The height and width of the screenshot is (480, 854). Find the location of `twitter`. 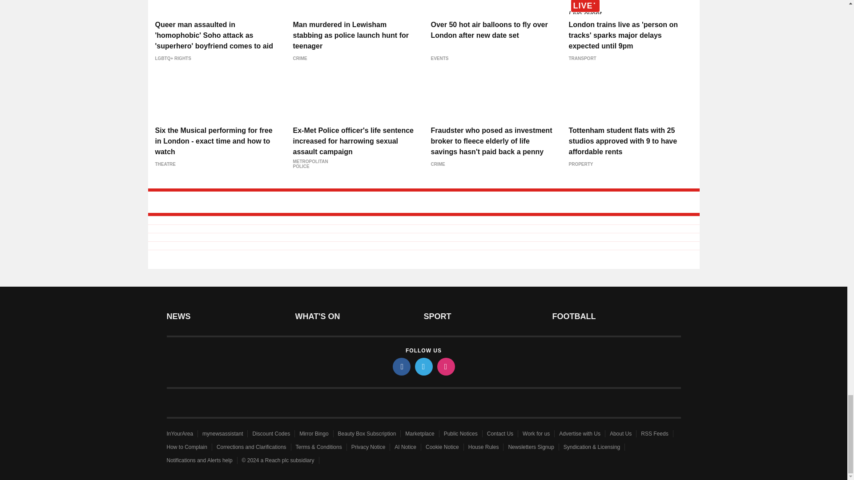

twitter is located at coordinates (423, 366).